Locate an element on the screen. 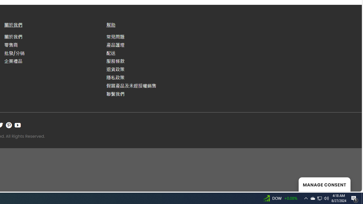 The height and width of the screenshot is (204, 363). Follow on Pinterest is located at coordinates (9, 125).